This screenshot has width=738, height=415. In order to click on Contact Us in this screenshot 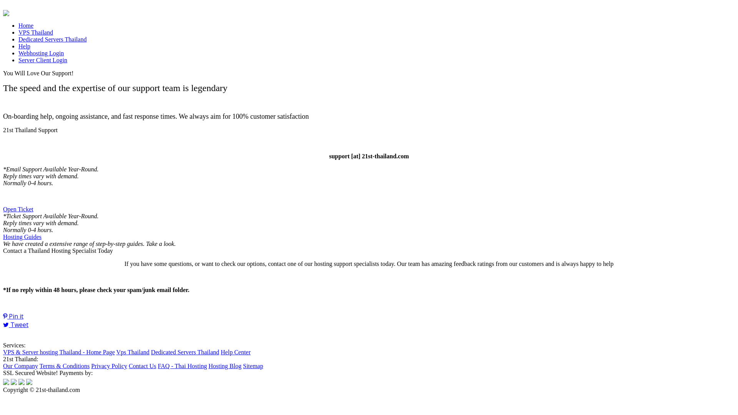, I will do `click(143, 366)`.